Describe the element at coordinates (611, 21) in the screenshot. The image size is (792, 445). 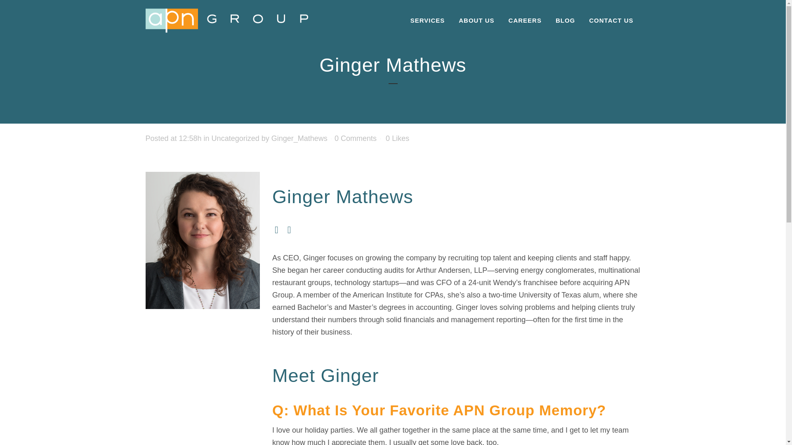
I see `CONTACT US` at that location.